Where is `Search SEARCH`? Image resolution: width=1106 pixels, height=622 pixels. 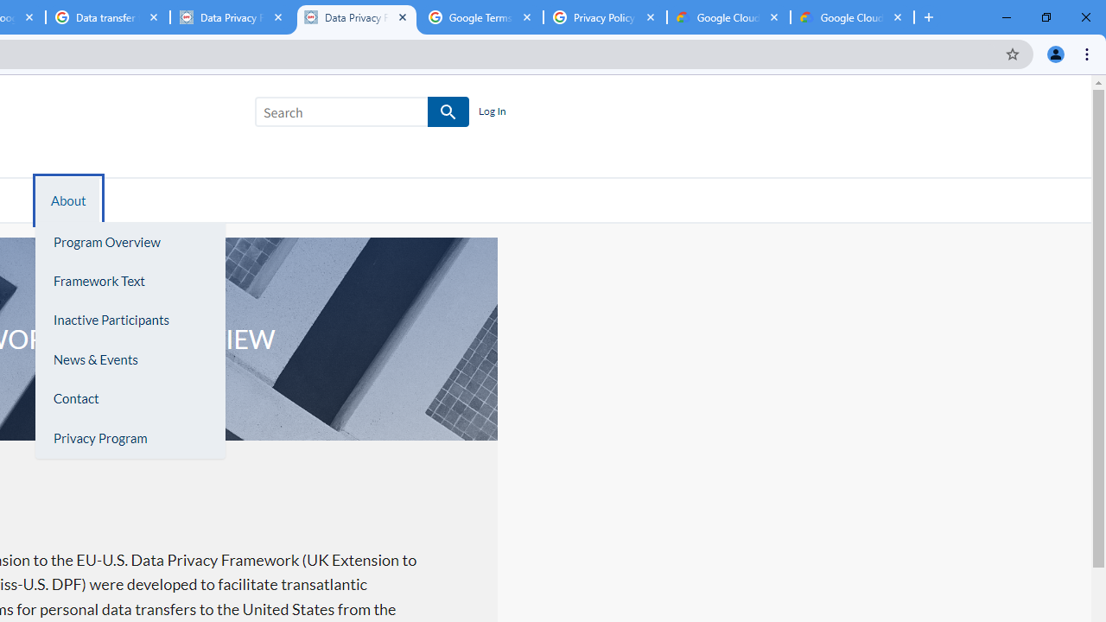
Search SEARCH is located at coordinates (362, 115).